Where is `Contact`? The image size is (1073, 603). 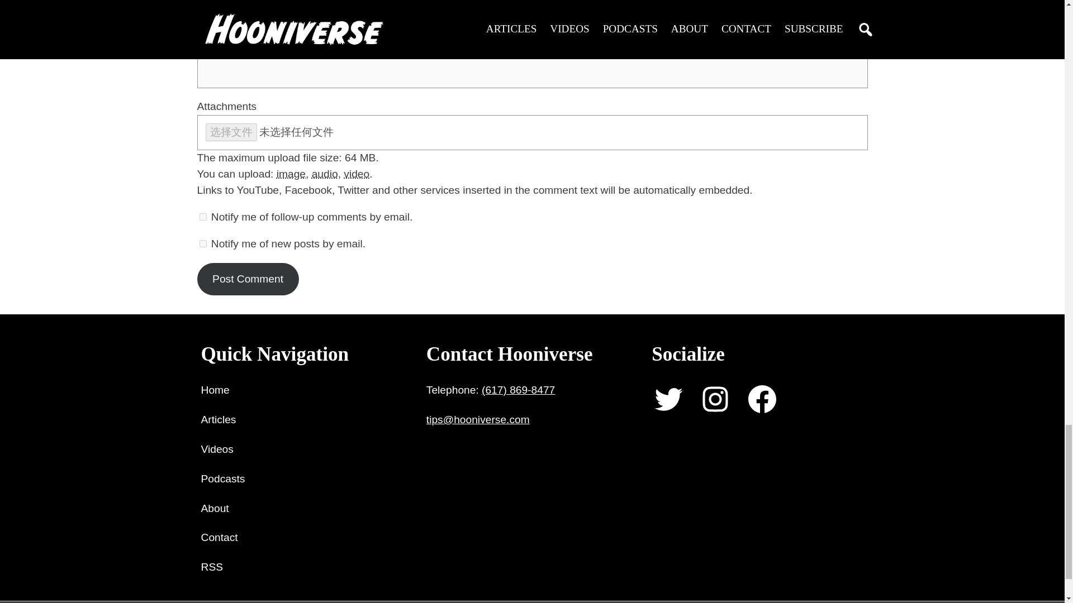
Contact is located at coordinates (220, 538).